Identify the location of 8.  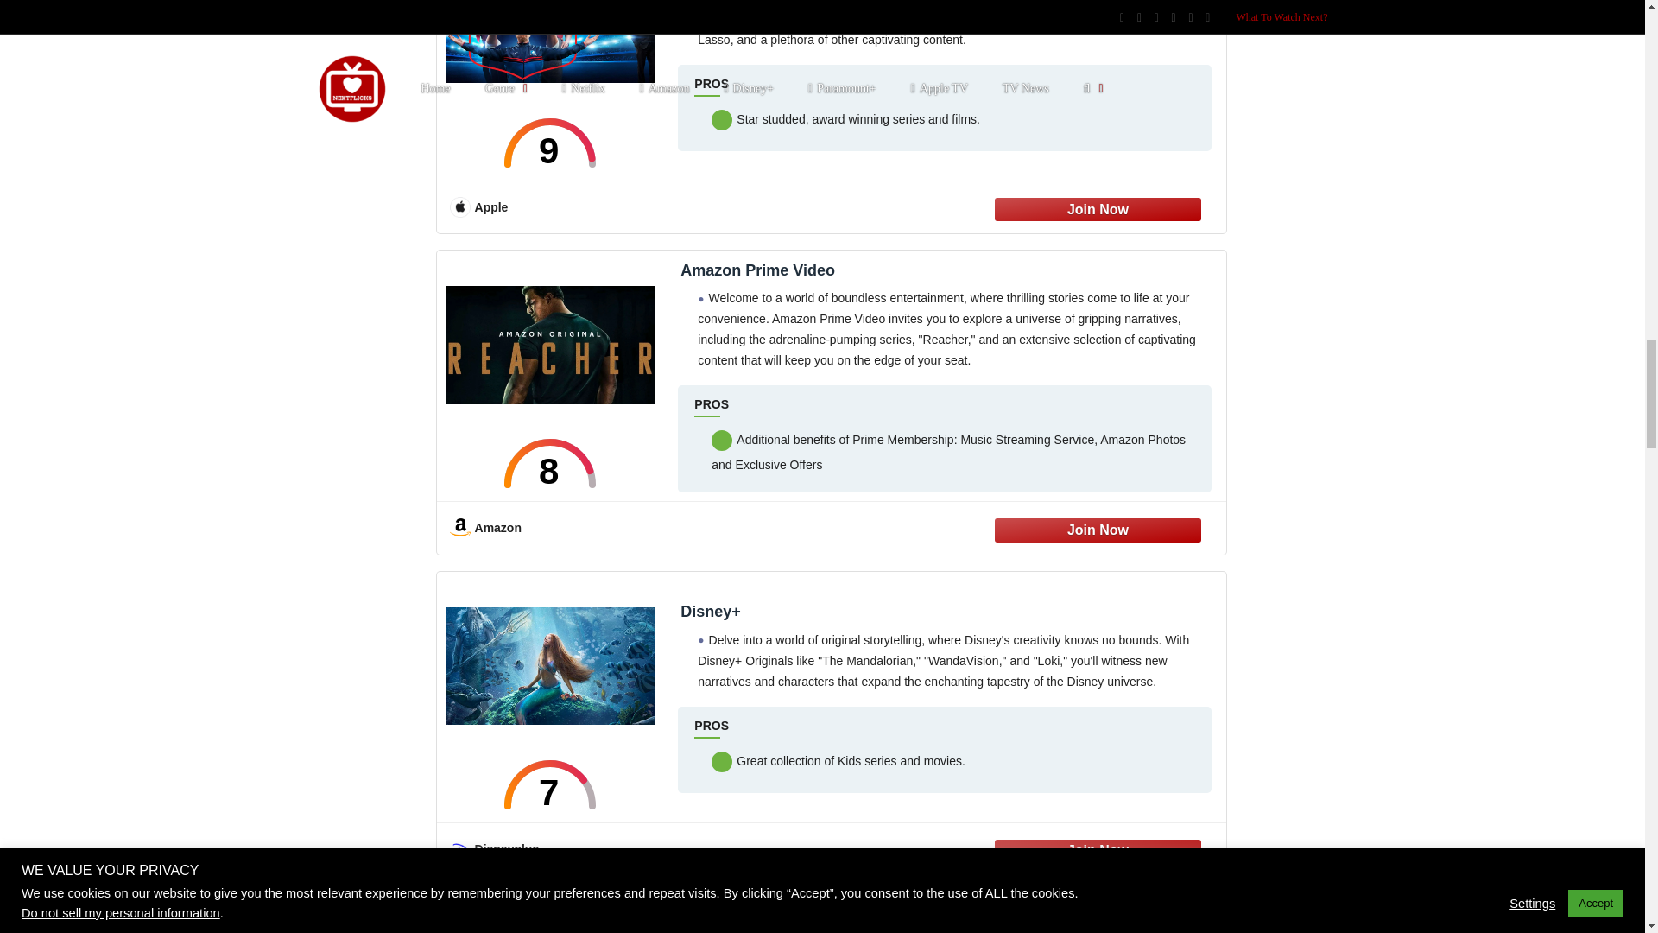
(550, 463).